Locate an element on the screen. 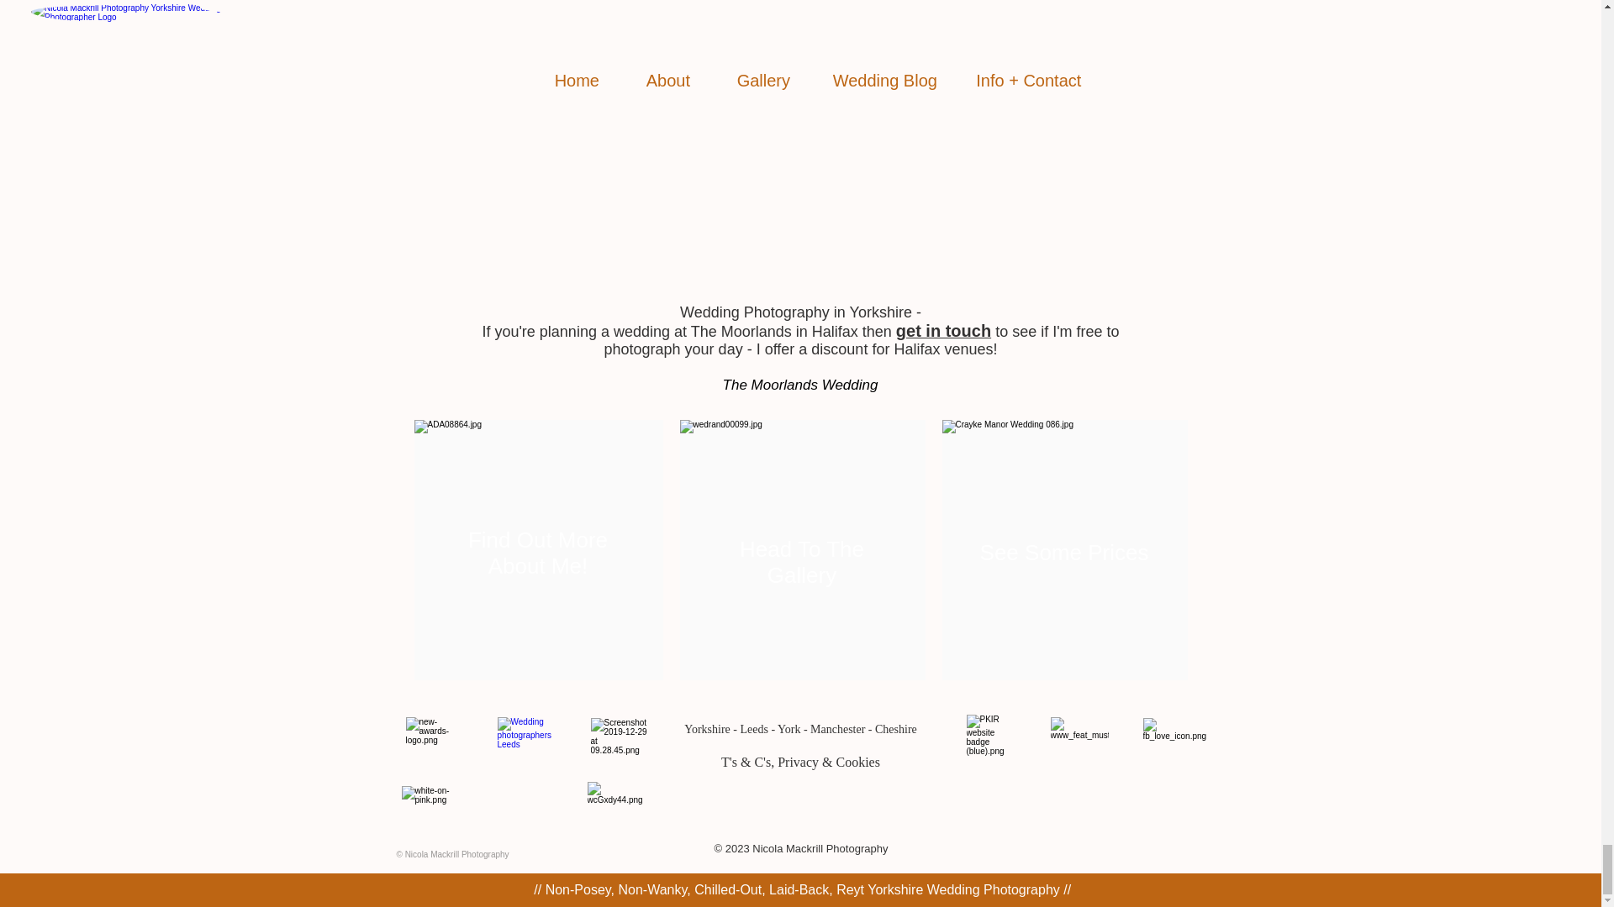 The image size is (1614, 907). get in touch is located at coordinates (943, 331).